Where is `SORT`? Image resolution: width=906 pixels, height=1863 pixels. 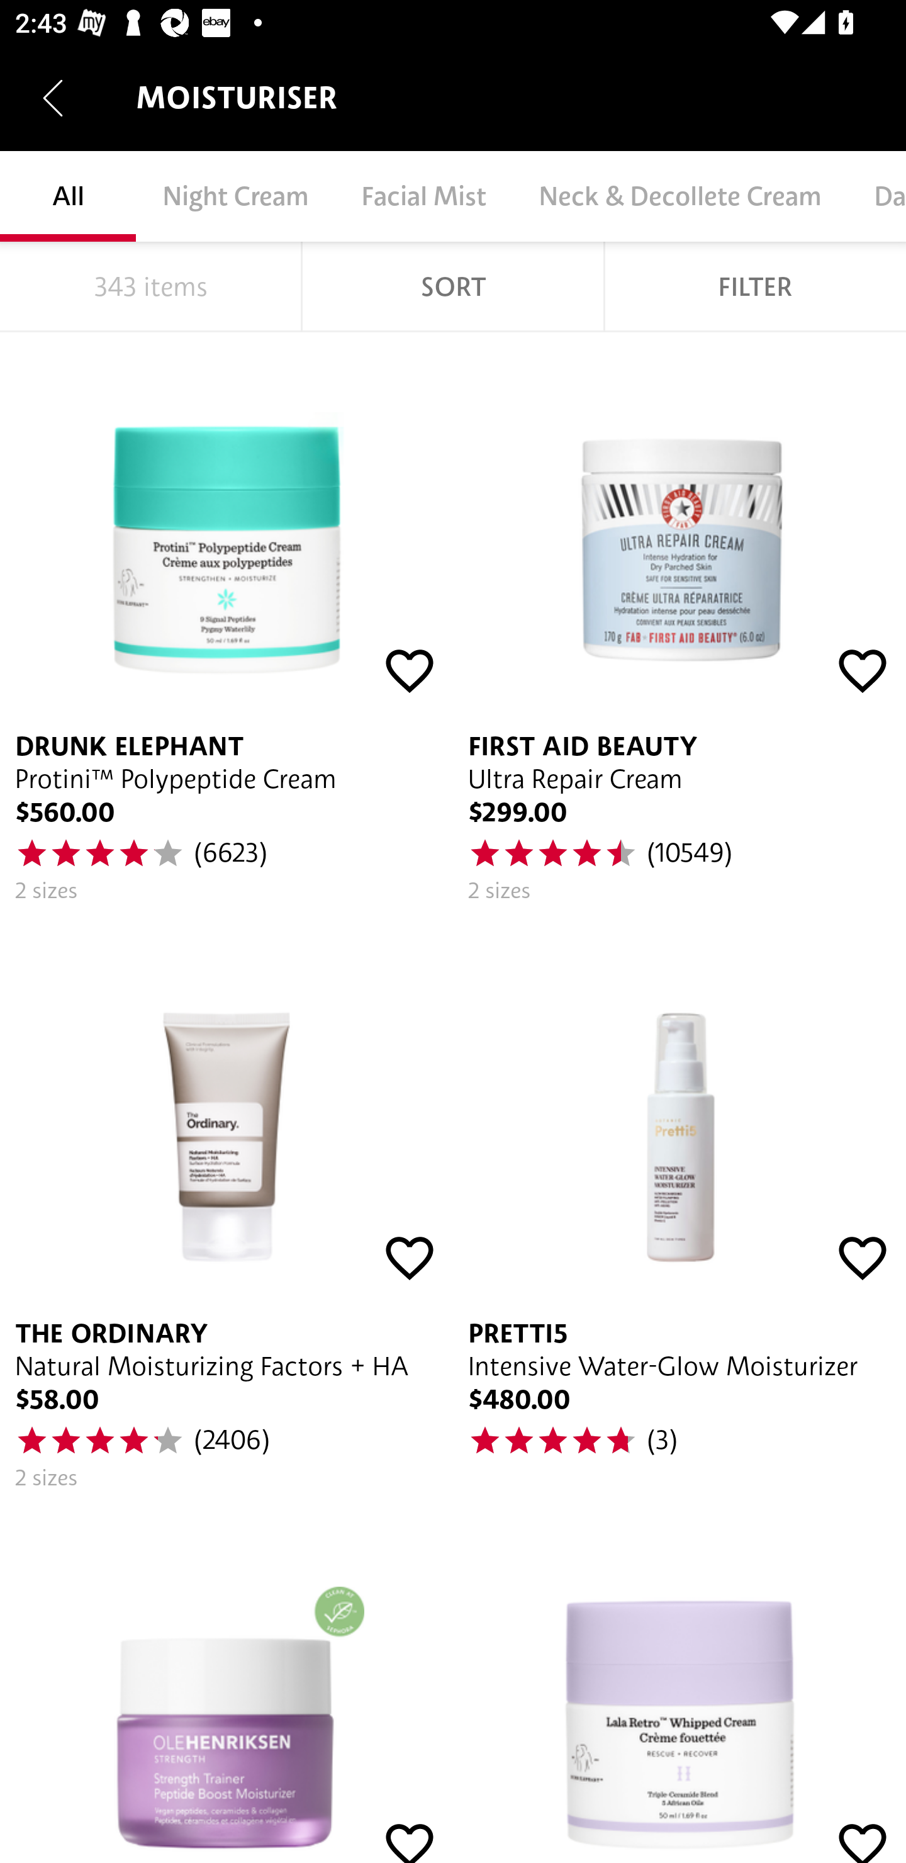 SORT is located at coordinates (453, 286).